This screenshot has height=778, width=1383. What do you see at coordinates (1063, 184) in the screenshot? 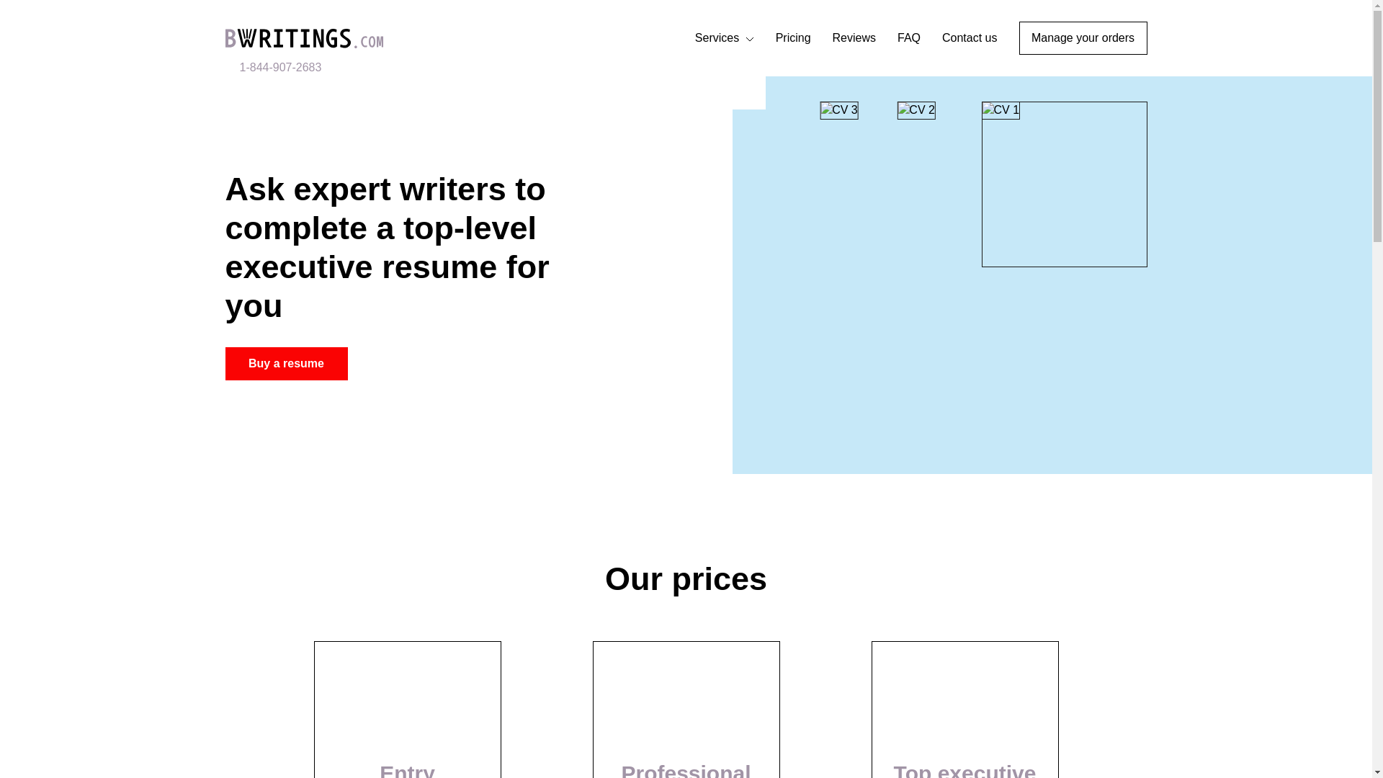
I see `CV 2` at bounding box center [1063, 184].